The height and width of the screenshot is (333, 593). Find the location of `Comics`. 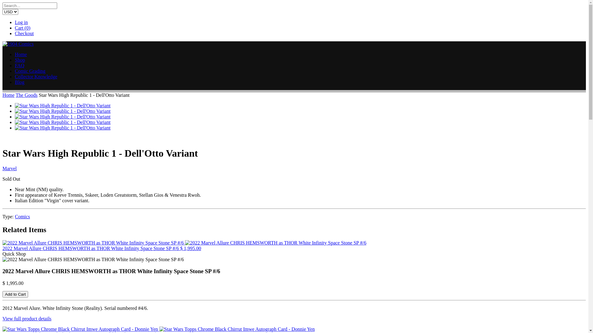

Comics is located at coordinates (22, 216).